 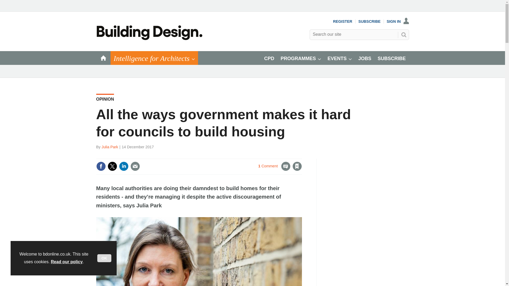 What do you see at coordinates (343, 21) in the screenshot?
I see `REGISTER` at bounding box center [343, 21].